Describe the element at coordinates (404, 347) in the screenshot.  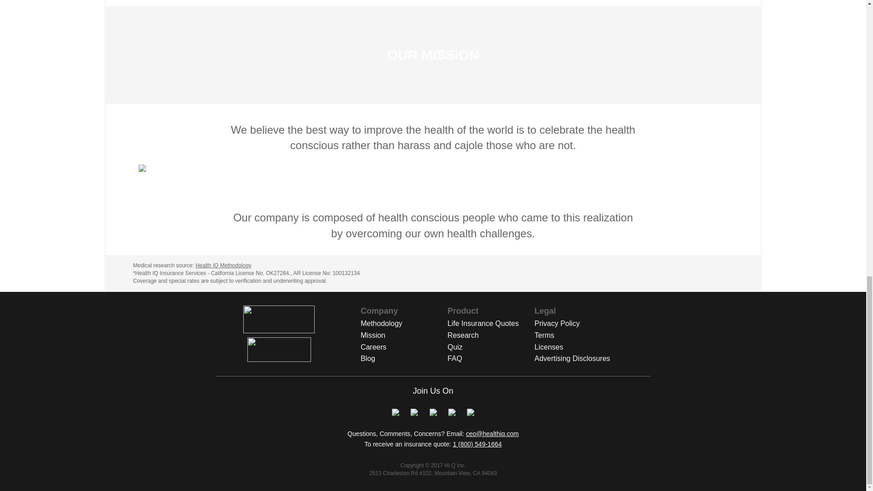
I see `Careers` at that location.